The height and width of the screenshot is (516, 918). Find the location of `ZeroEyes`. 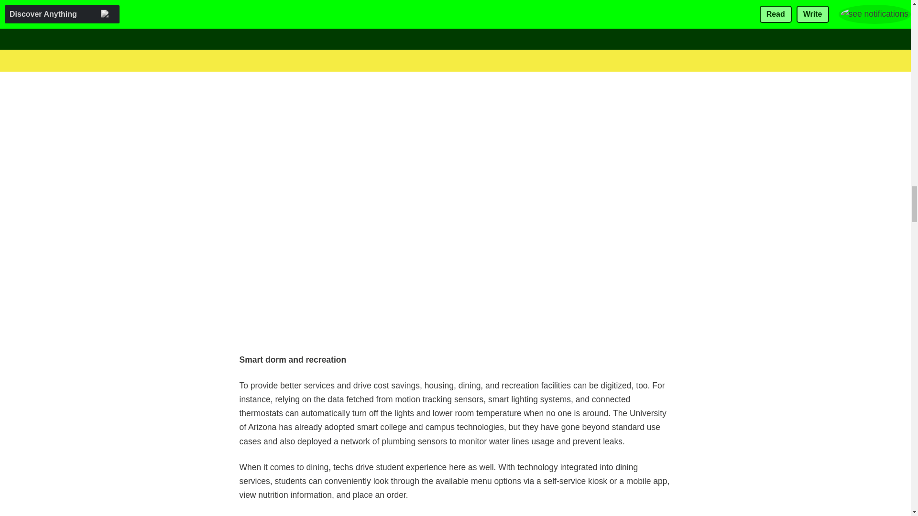

ZeroEyes is located at coordinates (462, 28).